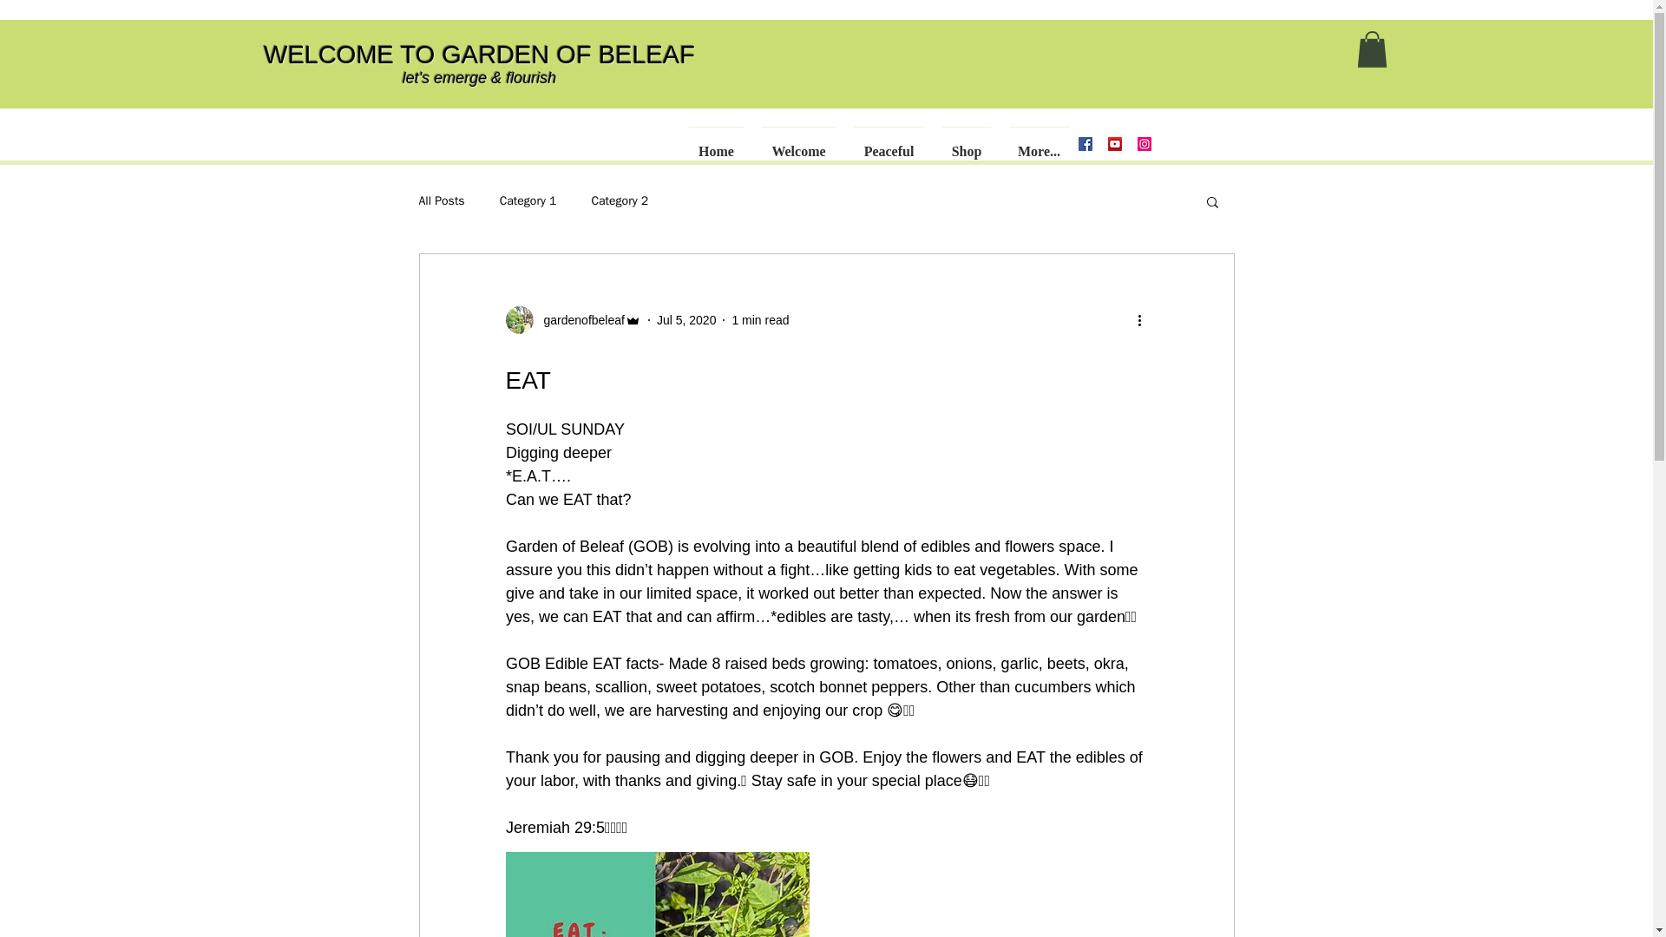 This screenshot has width=1666, height=937. What do you see at coordinates (441, 200) in the screenshot?
I see `All Posts` at bounding box center [441, 200].